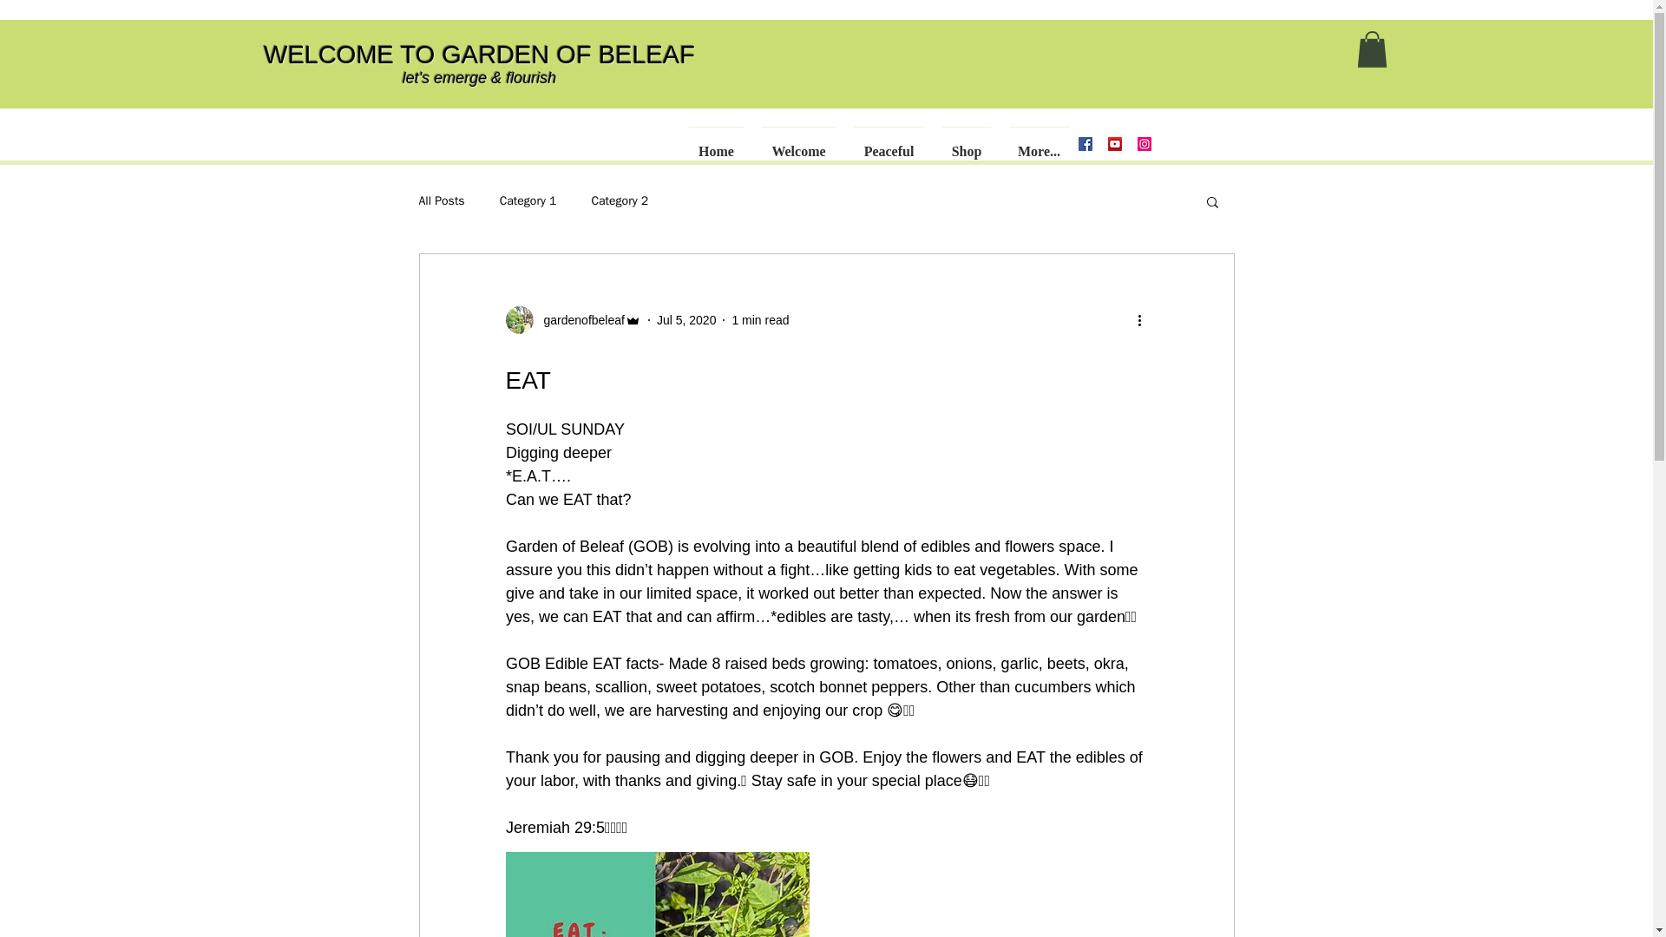 This screenshot has width=1666, height=937. What do you see at coordinates (441, 200) in the screenshot?
I see `All Posts` at bounding box center [441, 200].